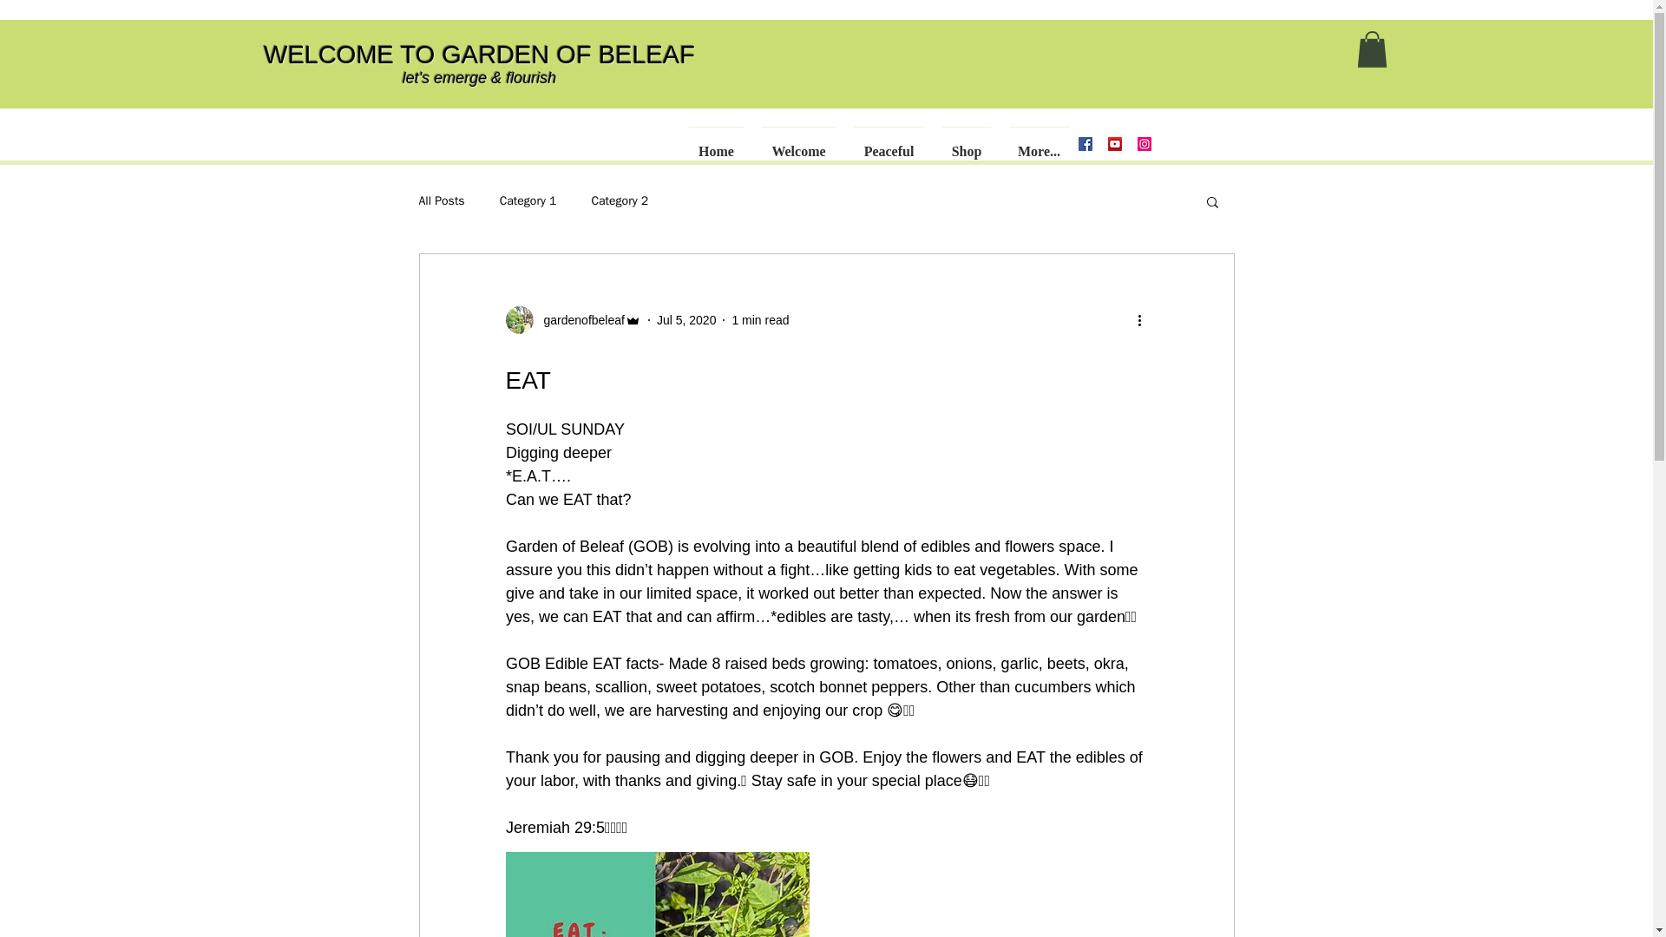 This screenshot has width=1666, height=937. What do you see at coordinates (441, 200) in the screenshot?
I see `All Posts` at bounding box center [441, 200].